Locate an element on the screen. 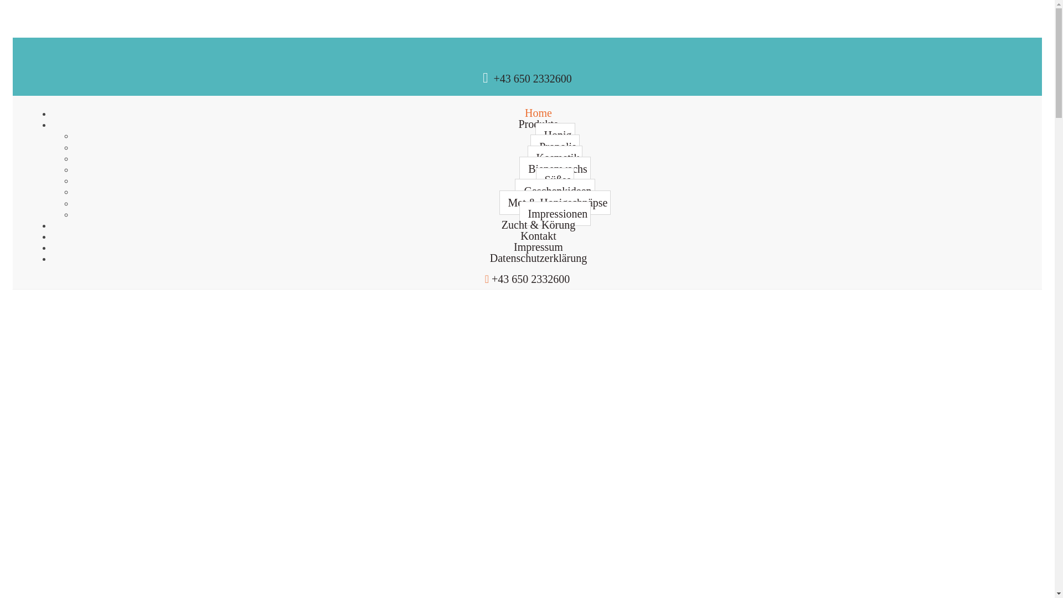 This screenshot has width=1063, height=598. Kosmetik is located at coordinates (555, 158).